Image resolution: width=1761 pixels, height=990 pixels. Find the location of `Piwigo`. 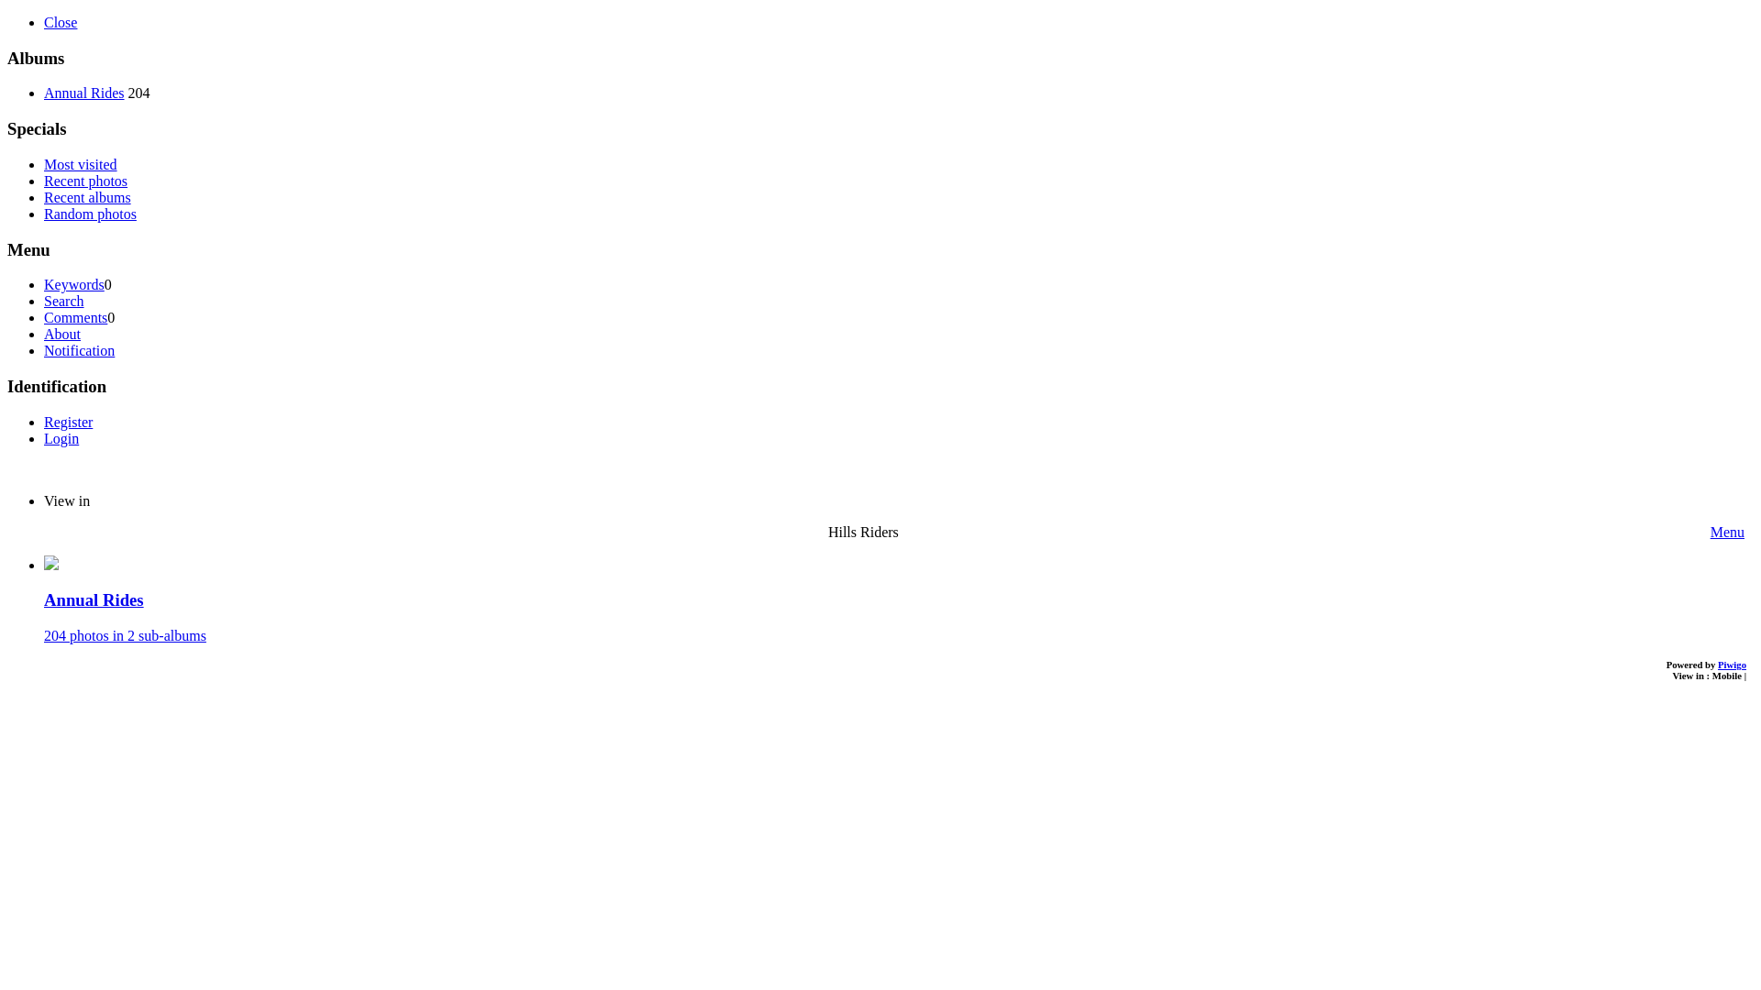

Piwigo is located at coordinates (1732, 665).